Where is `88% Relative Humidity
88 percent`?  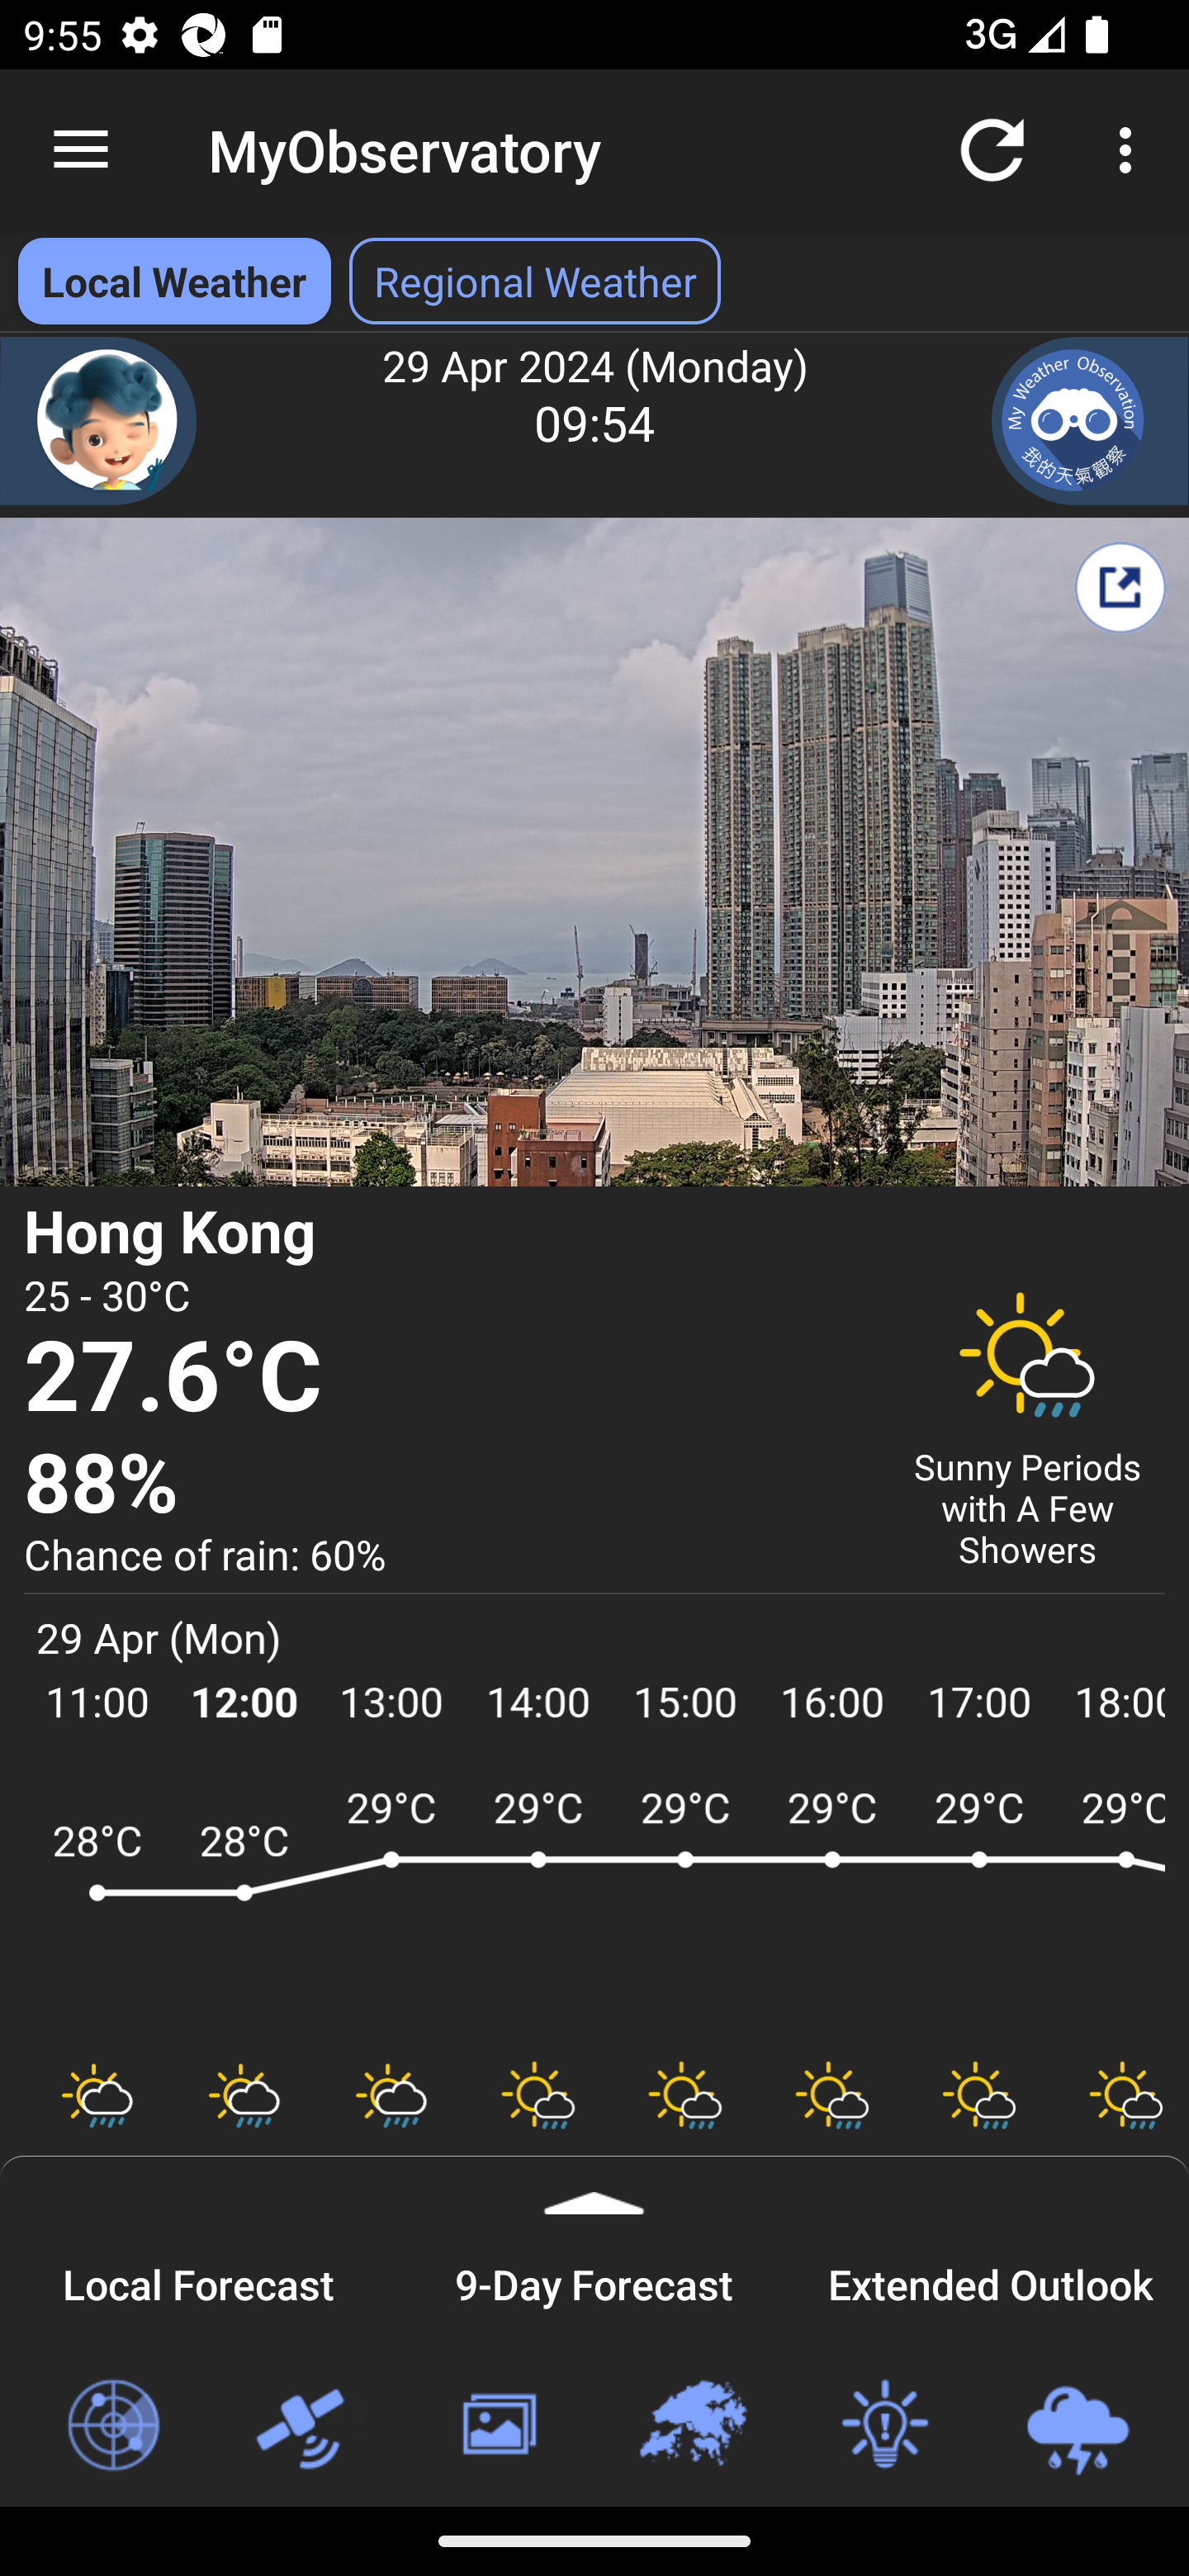 88% Relative Humidity
88 percent is located at coordinates (444, 1485).